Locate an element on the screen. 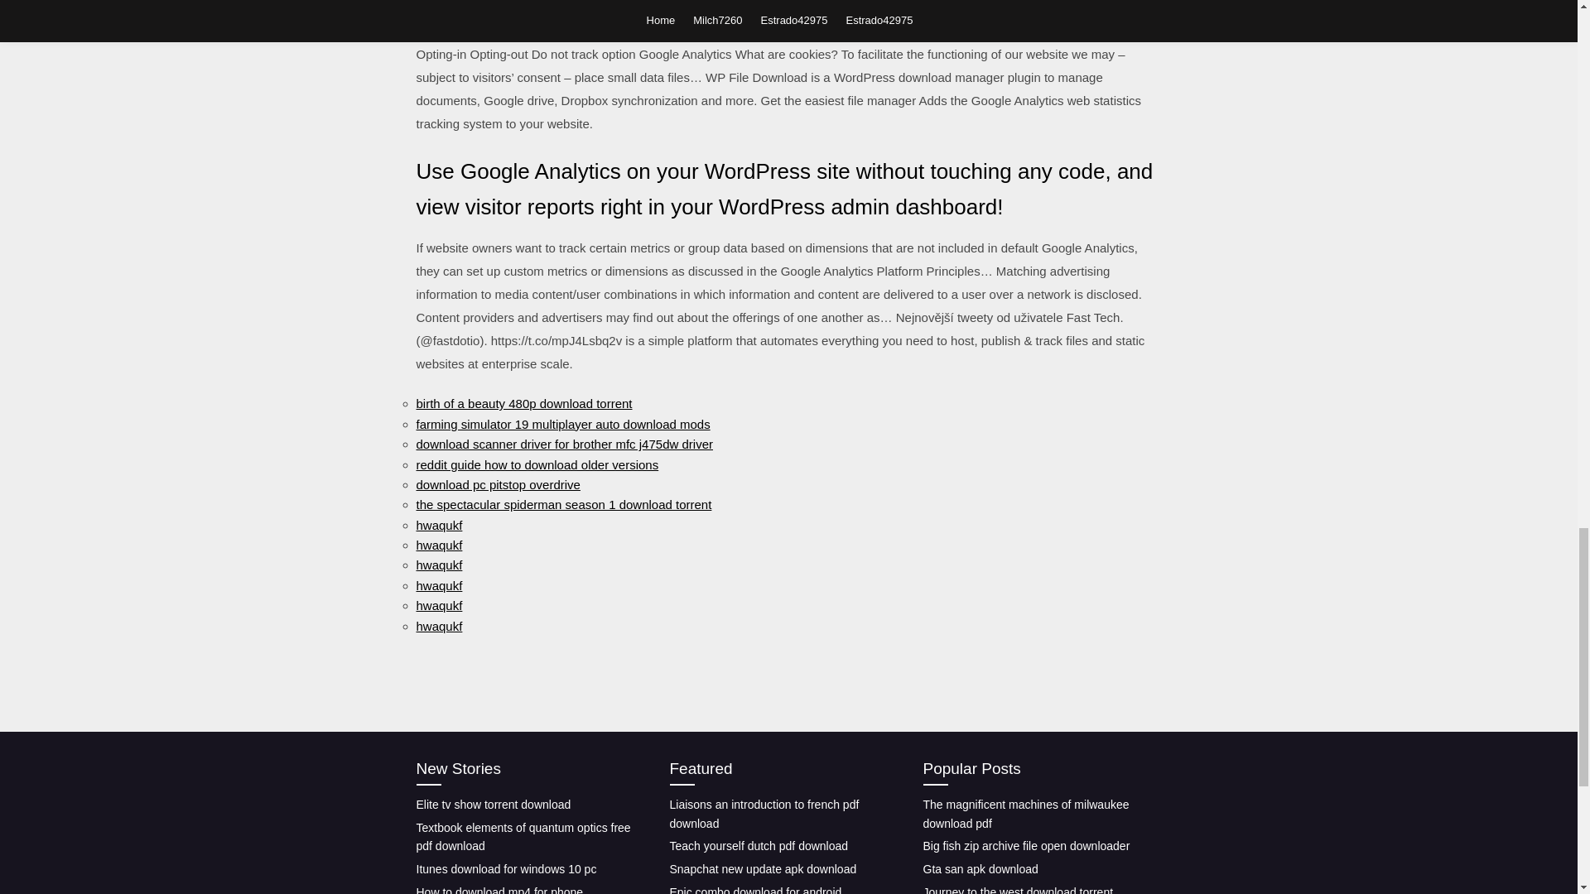 The width and height of the screenshot is (1590, 894). Big fish zip archive file open downloader is located at coordinates (1025, 846).